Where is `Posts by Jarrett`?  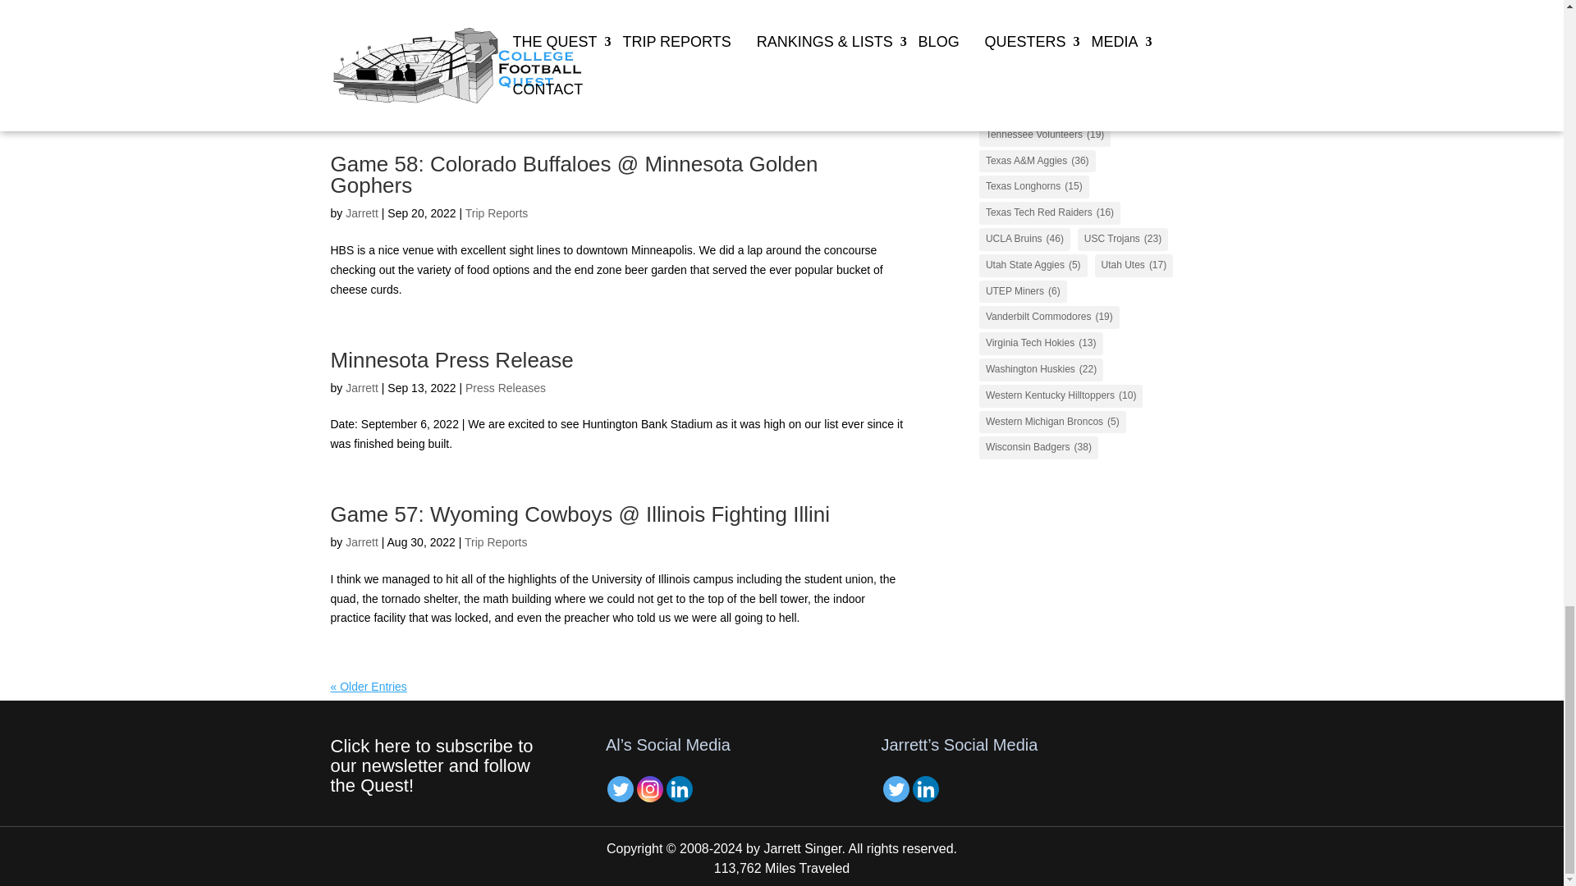 Posts by Jarrett is located at coordinates (361, 387).